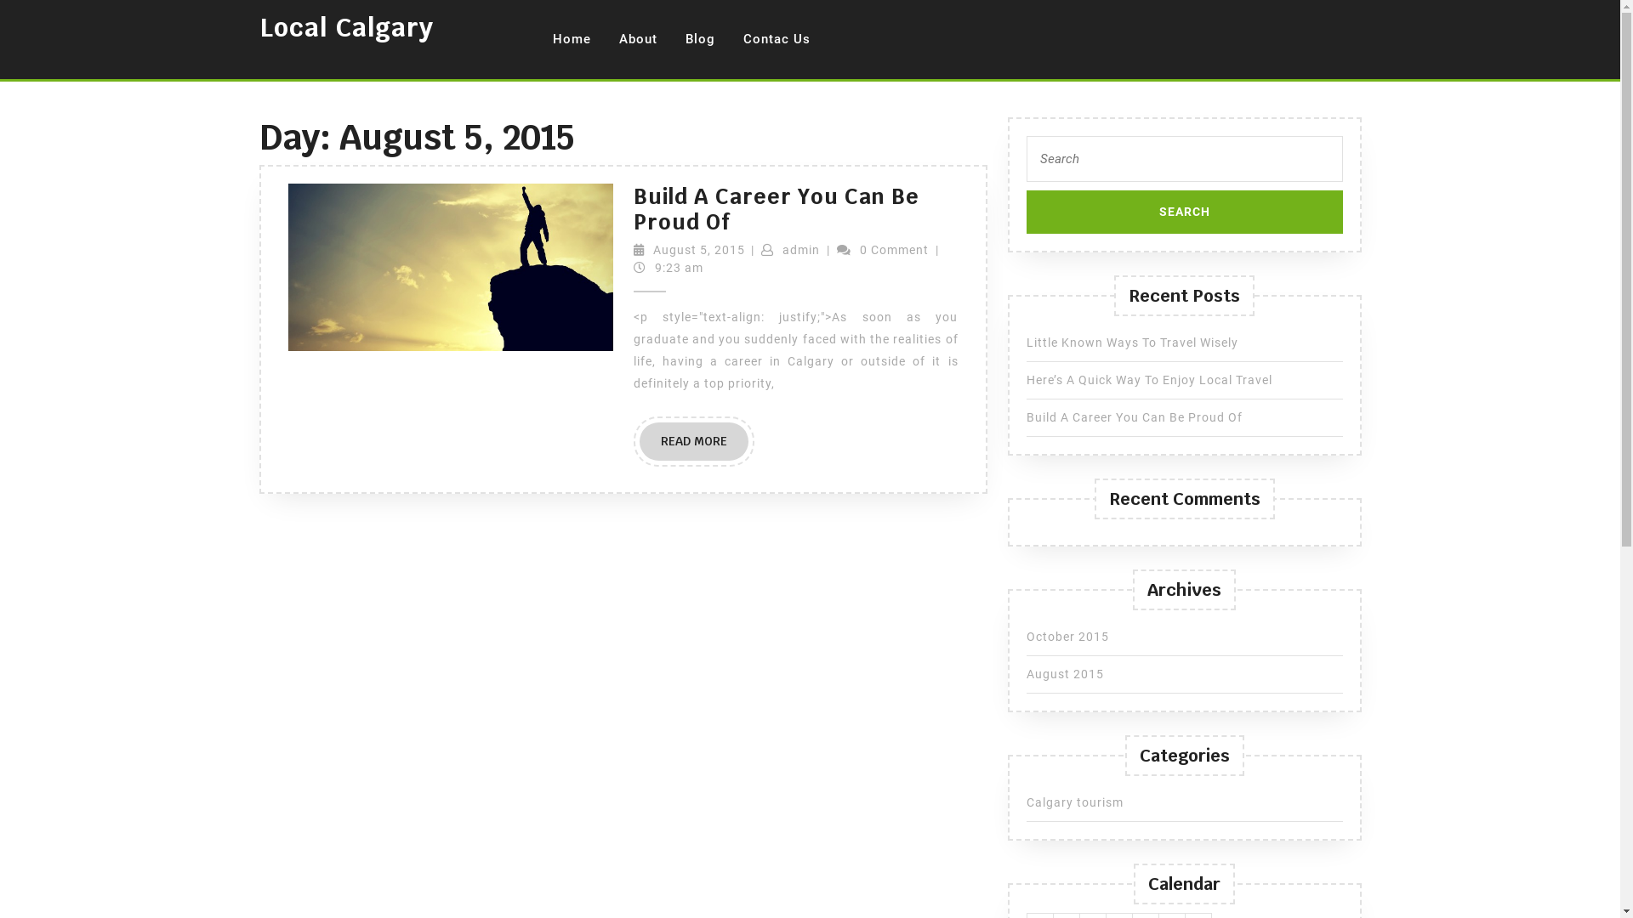 Image resolution: width=1633 pixels, height=918 pixels. Describe the element at coordinates (699, 39) in the screenshot. I see `Blog` at that location.